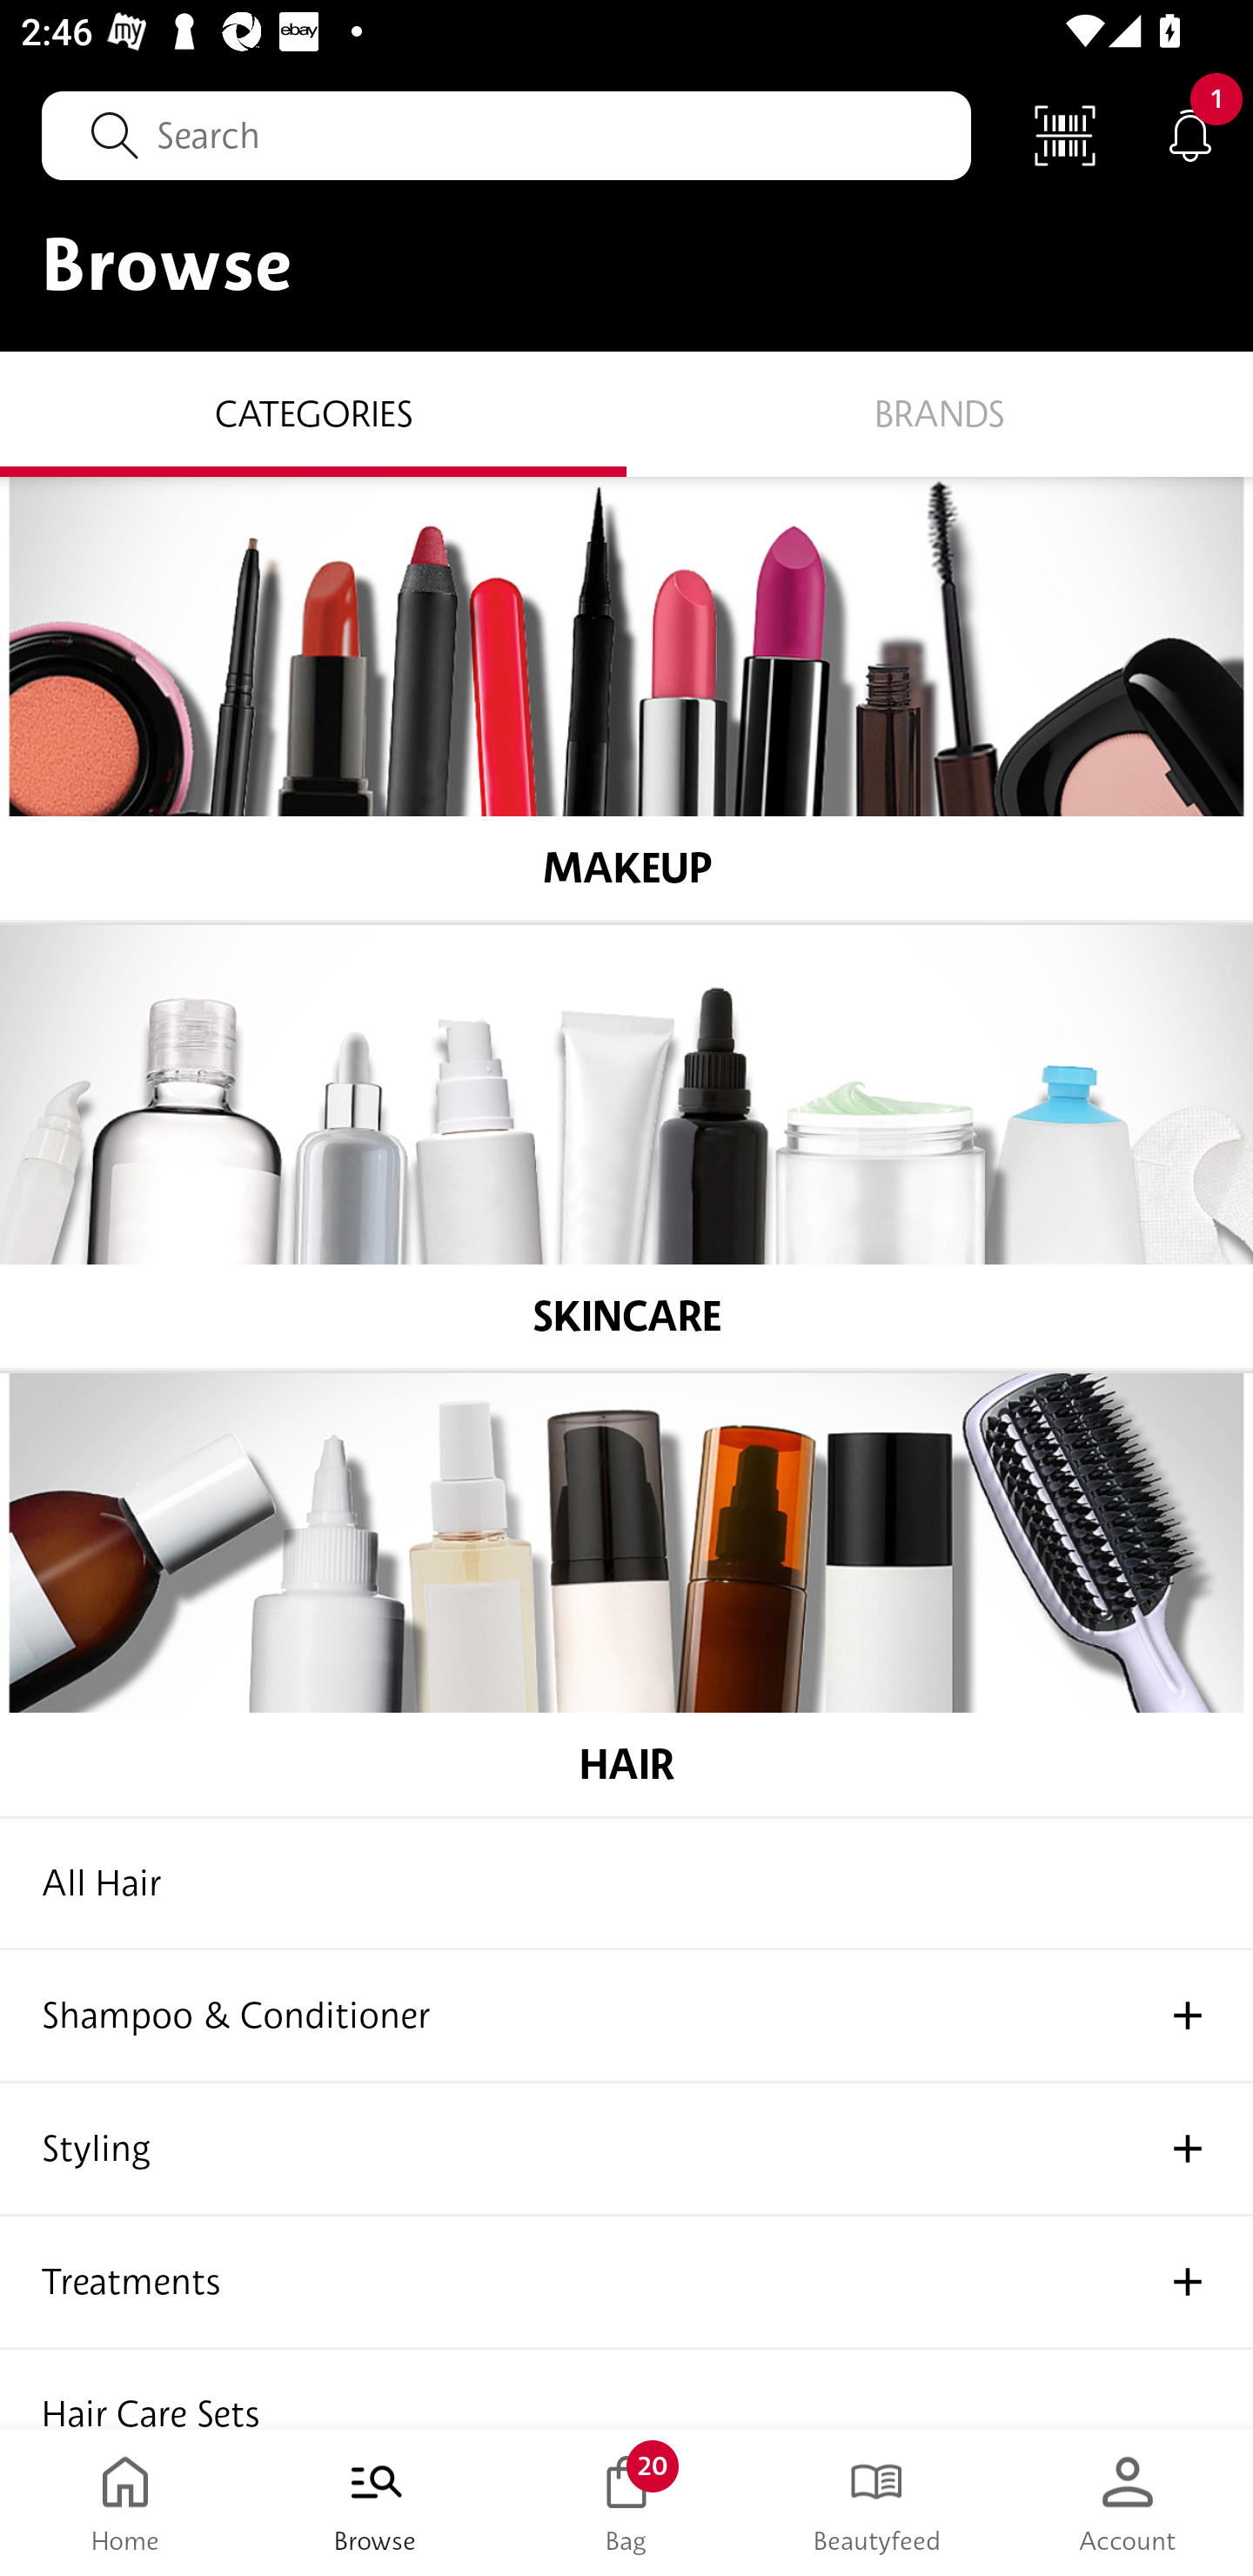 Image resolution: width=1253 pixels, height=2576 pixels. I want to click on Shampoo & Conditioner, so click(626, 2016).